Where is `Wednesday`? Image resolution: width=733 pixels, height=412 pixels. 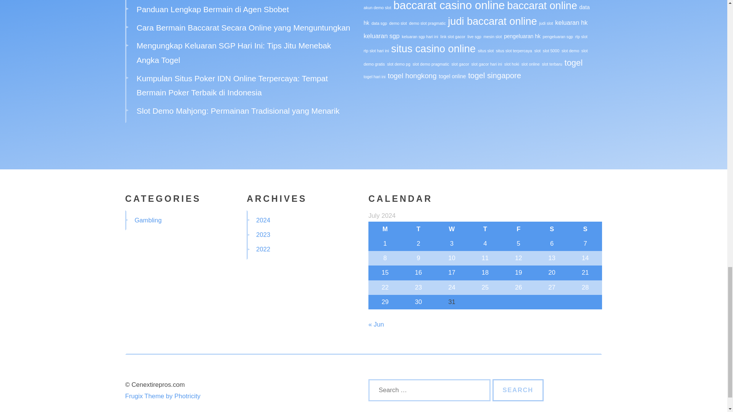
Wednesday is located at coordinates (452, 229).